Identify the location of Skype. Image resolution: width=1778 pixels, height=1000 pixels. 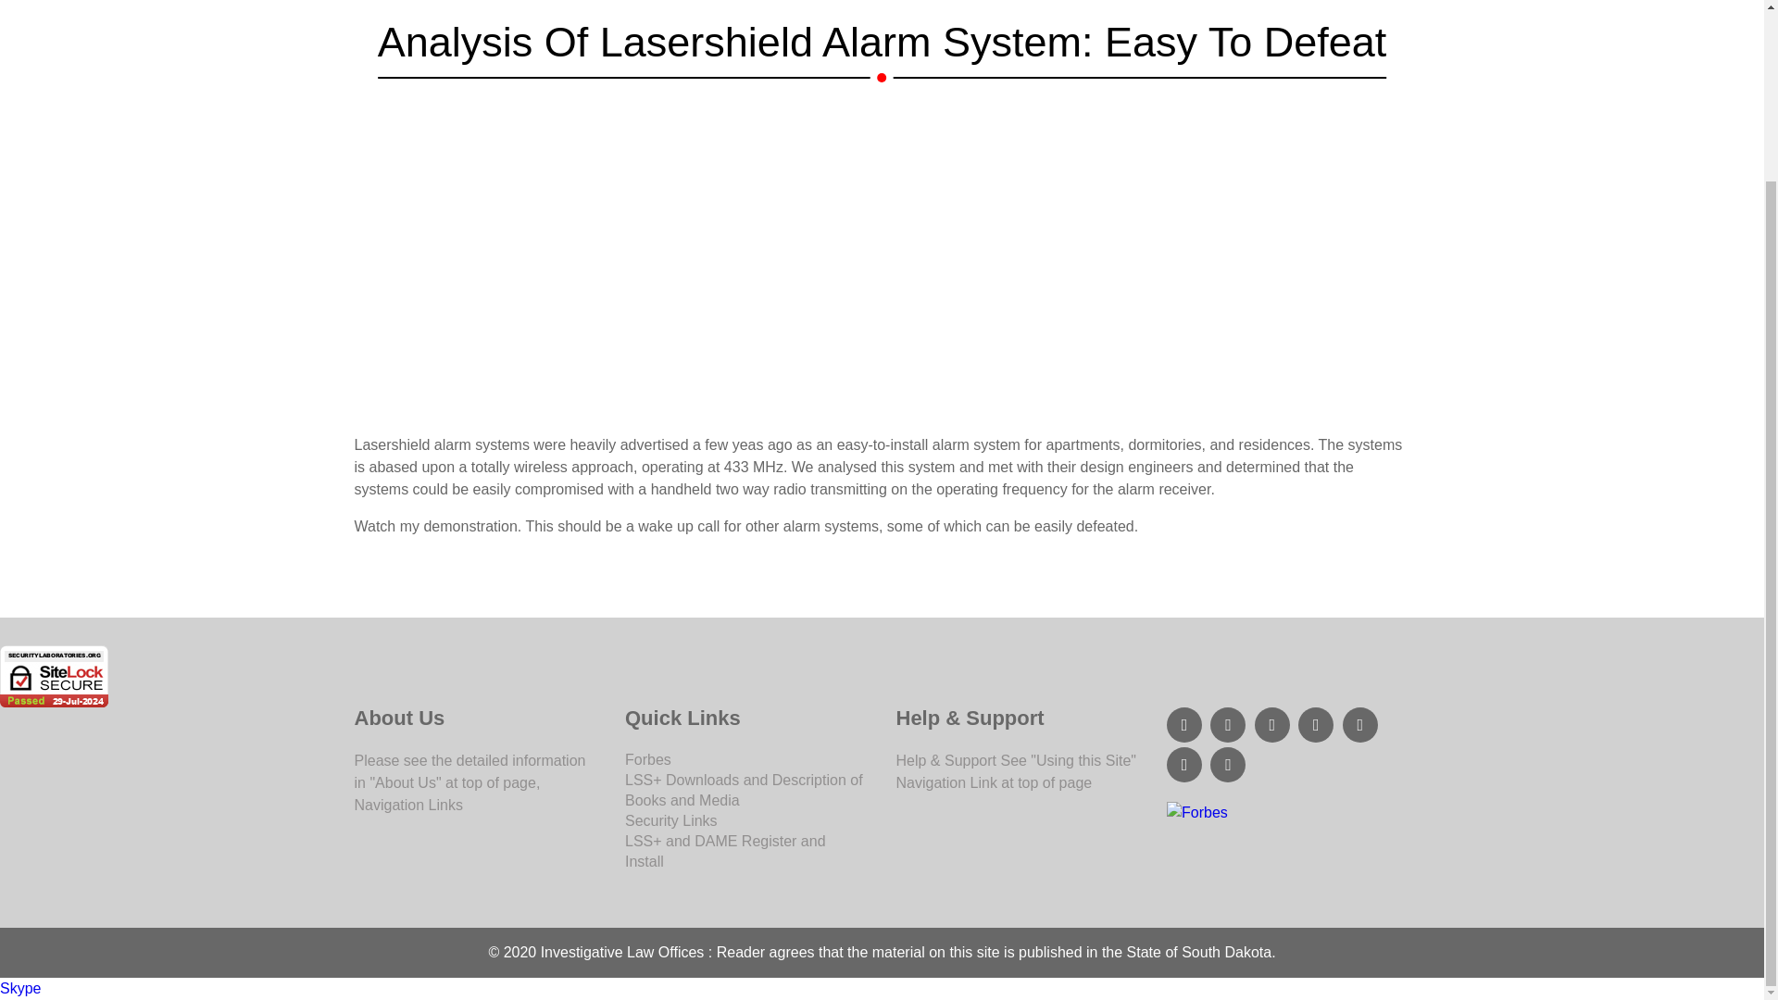
(20, 988).